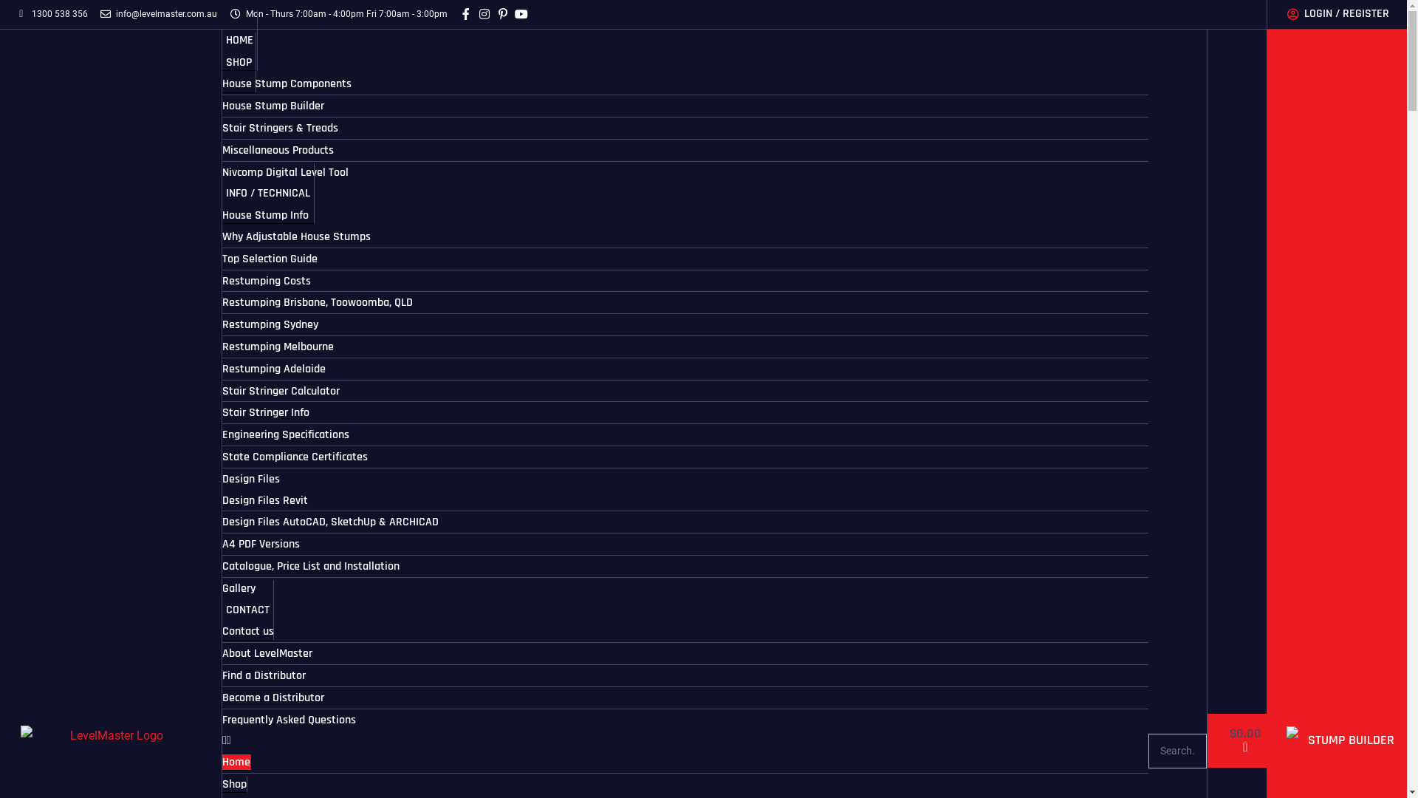 Image resolution: width=1418 pixels, height=798 pixels. I want to click on Engineering Specifications, so click(286, 434).